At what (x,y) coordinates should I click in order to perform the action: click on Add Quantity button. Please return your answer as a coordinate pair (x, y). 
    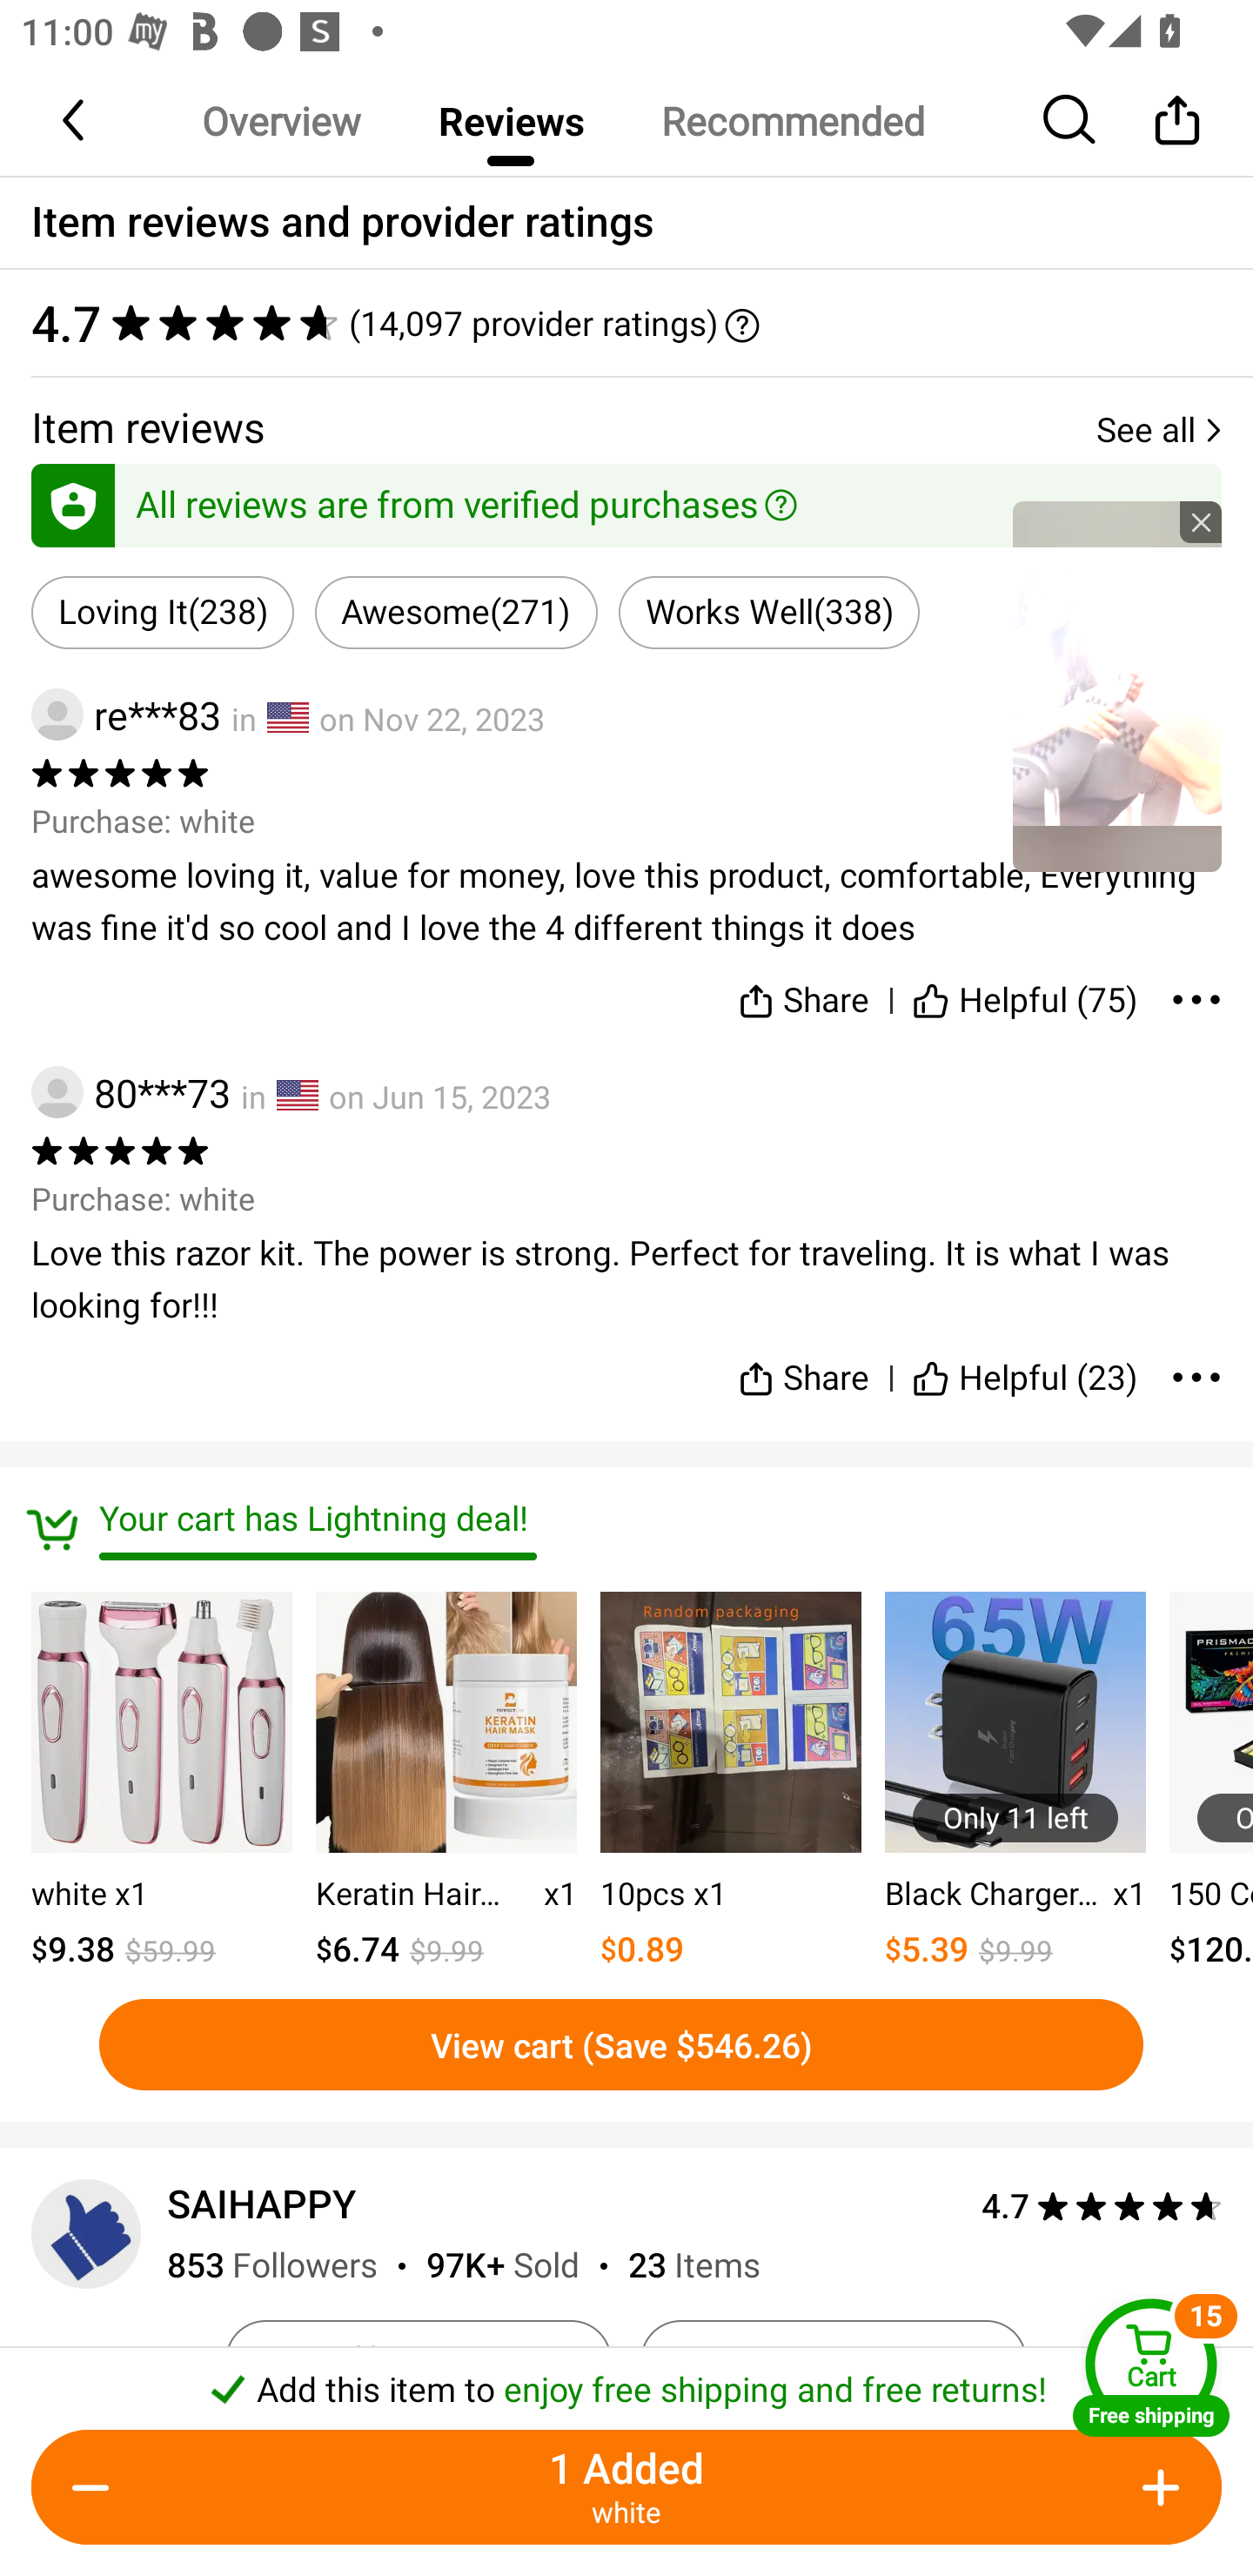
    Looking at the image, I should click on (1156, 2487).